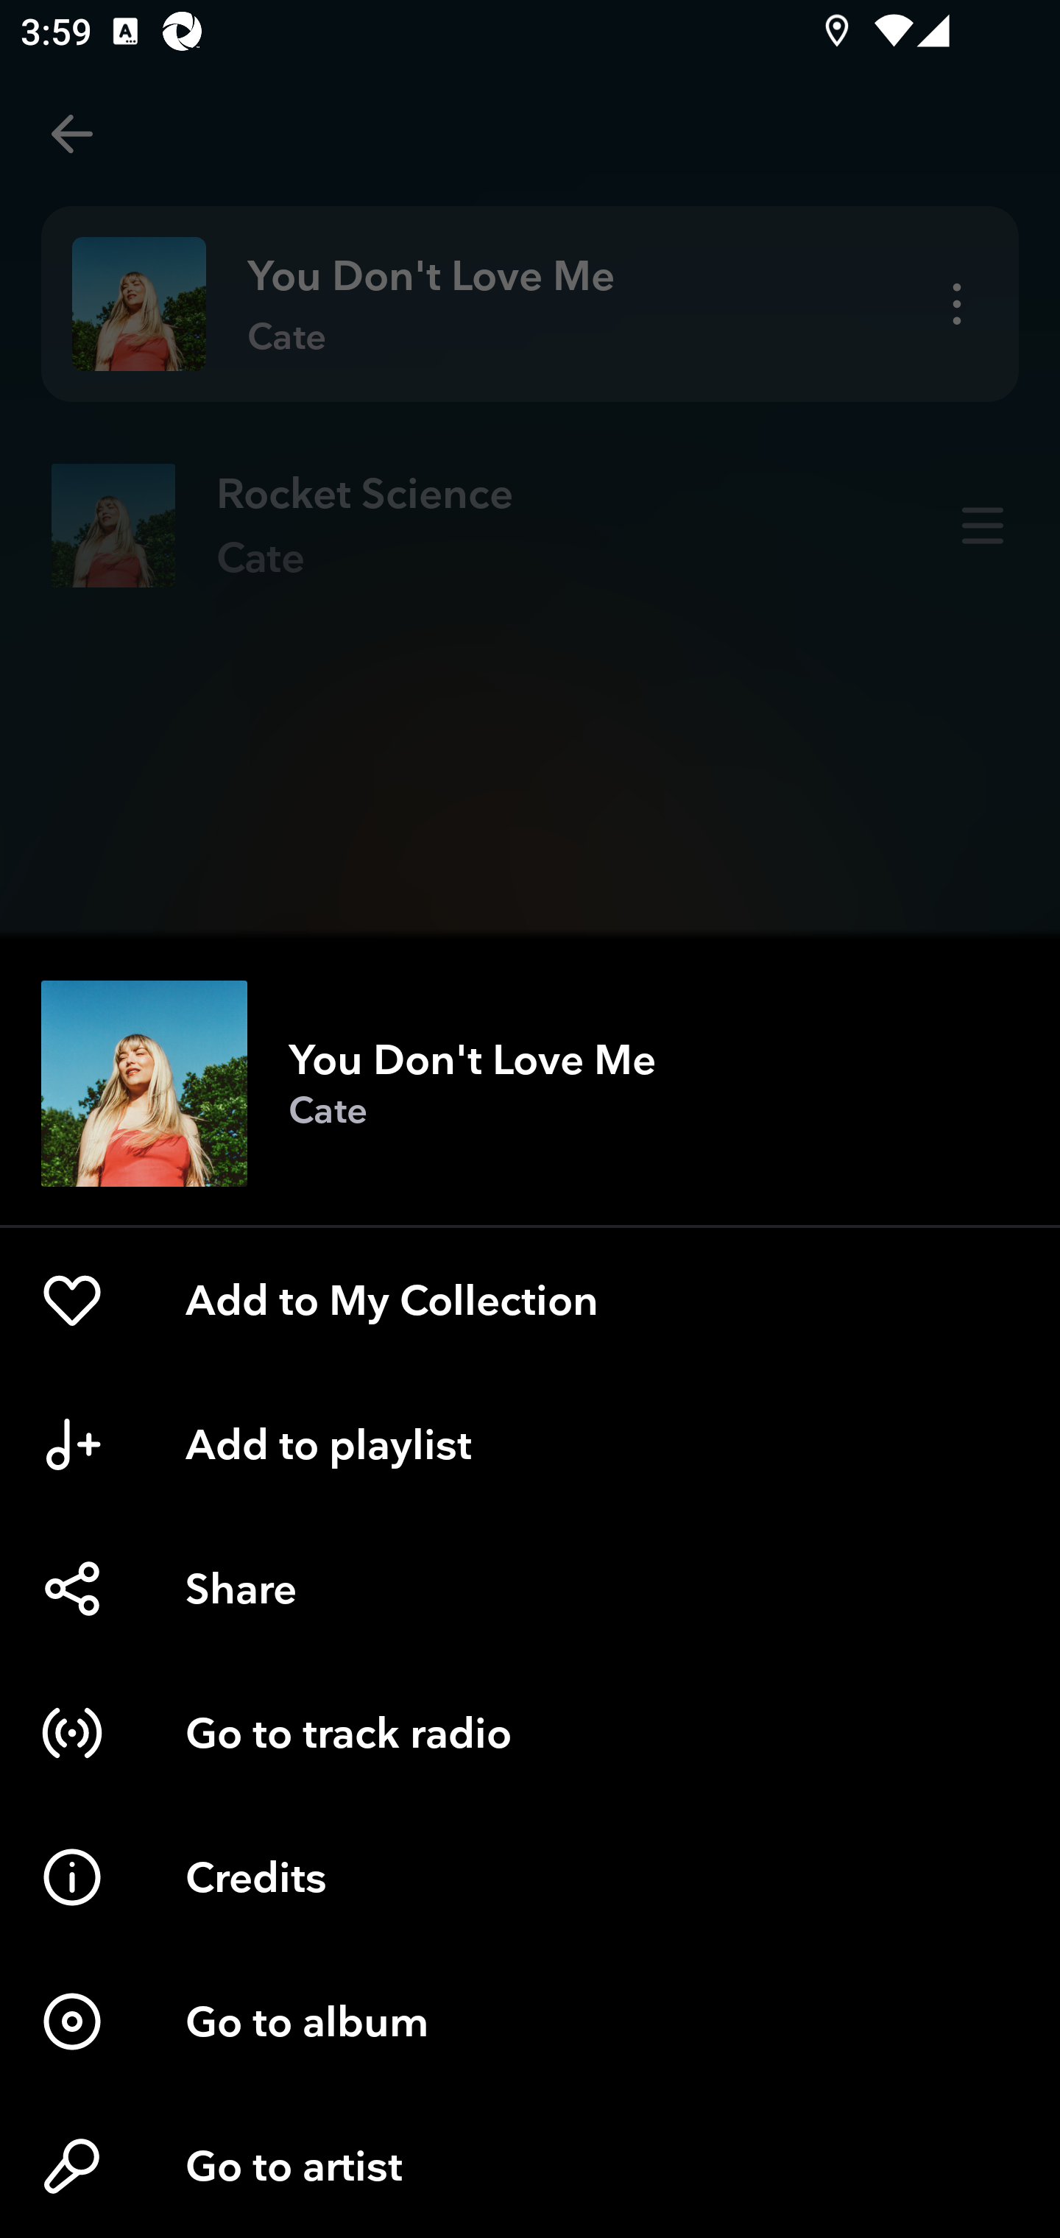 This screenshot has height=2238, width=1060. I want to click on Credits, so click(530, 1877).